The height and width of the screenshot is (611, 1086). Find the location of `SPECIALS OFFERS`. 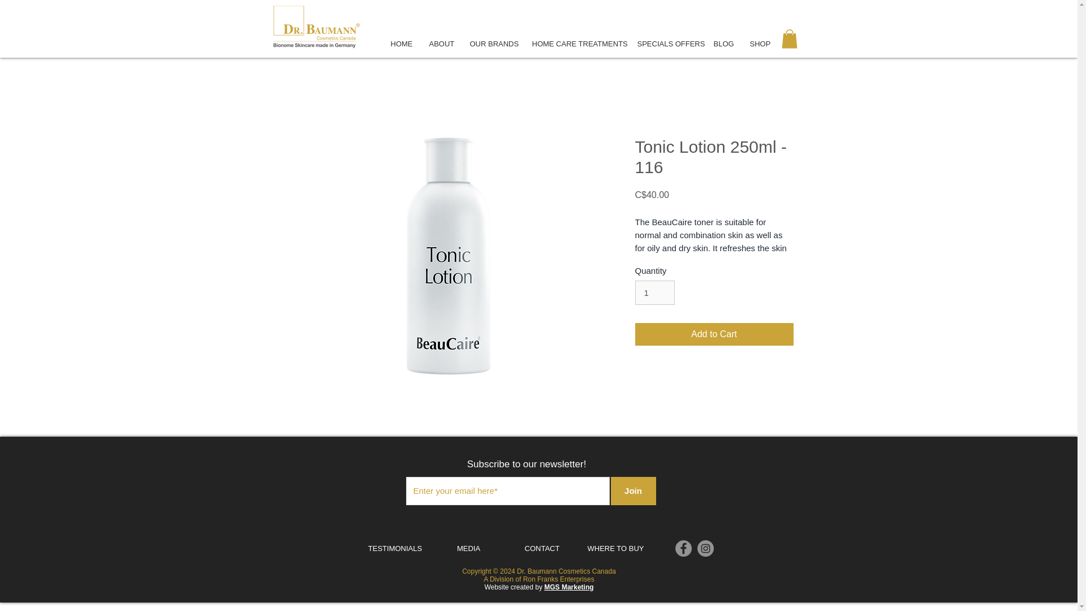

SPECIALS OFFERS is located at coordinates (666, 43).